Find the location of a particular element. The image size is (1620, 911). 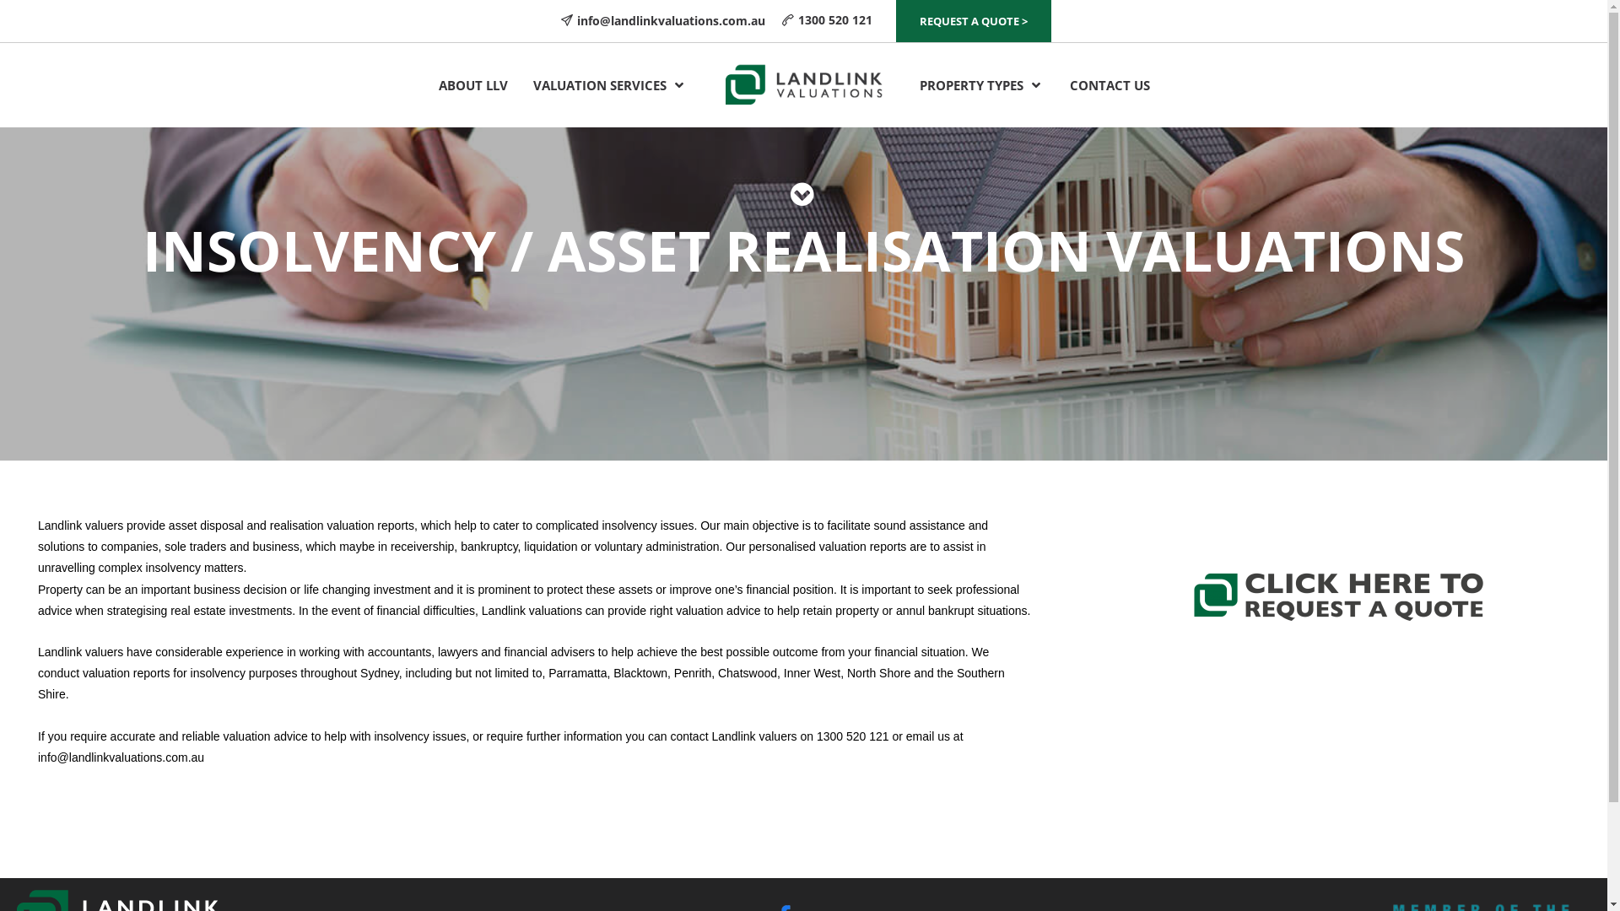

REQUEST A QUOTE > is located at coordinates (974, 20).